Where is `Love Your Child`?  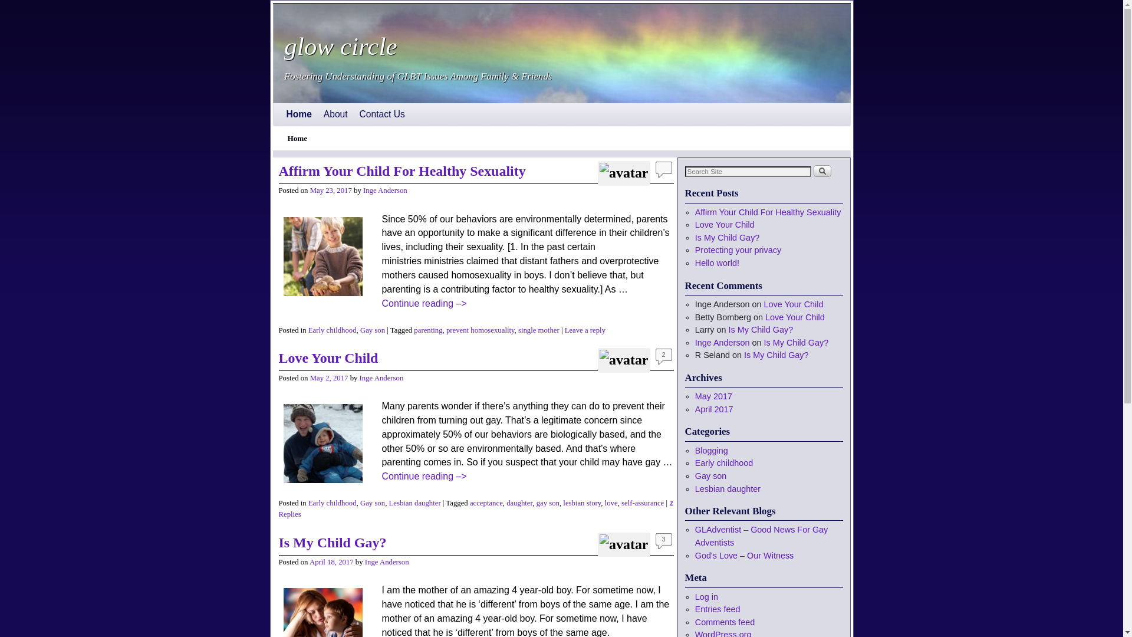 Love Your Child is located at coordinates (328, 358).